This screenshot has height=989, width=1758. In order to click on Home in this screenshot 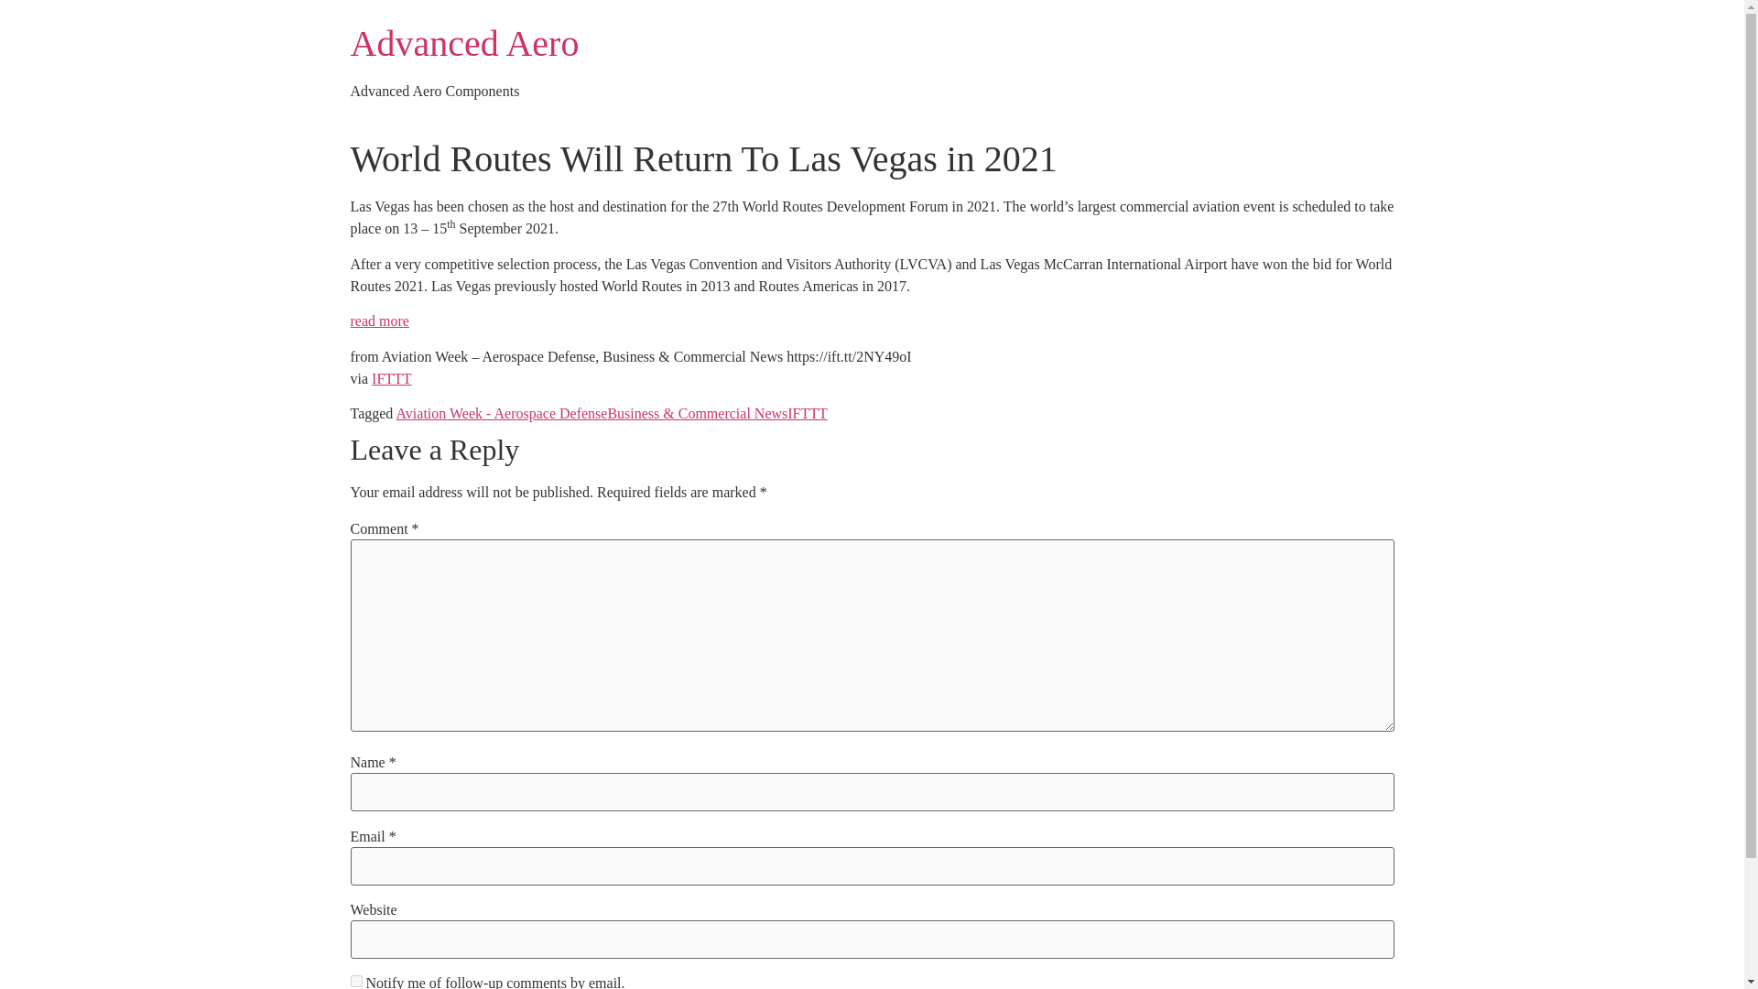, I will do `click(463, 43)`.